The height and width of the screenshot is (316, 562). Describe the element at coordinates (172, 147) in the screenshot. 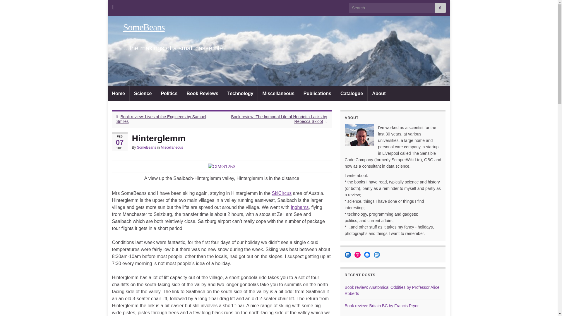

I see `Miscellaneous` at that location.